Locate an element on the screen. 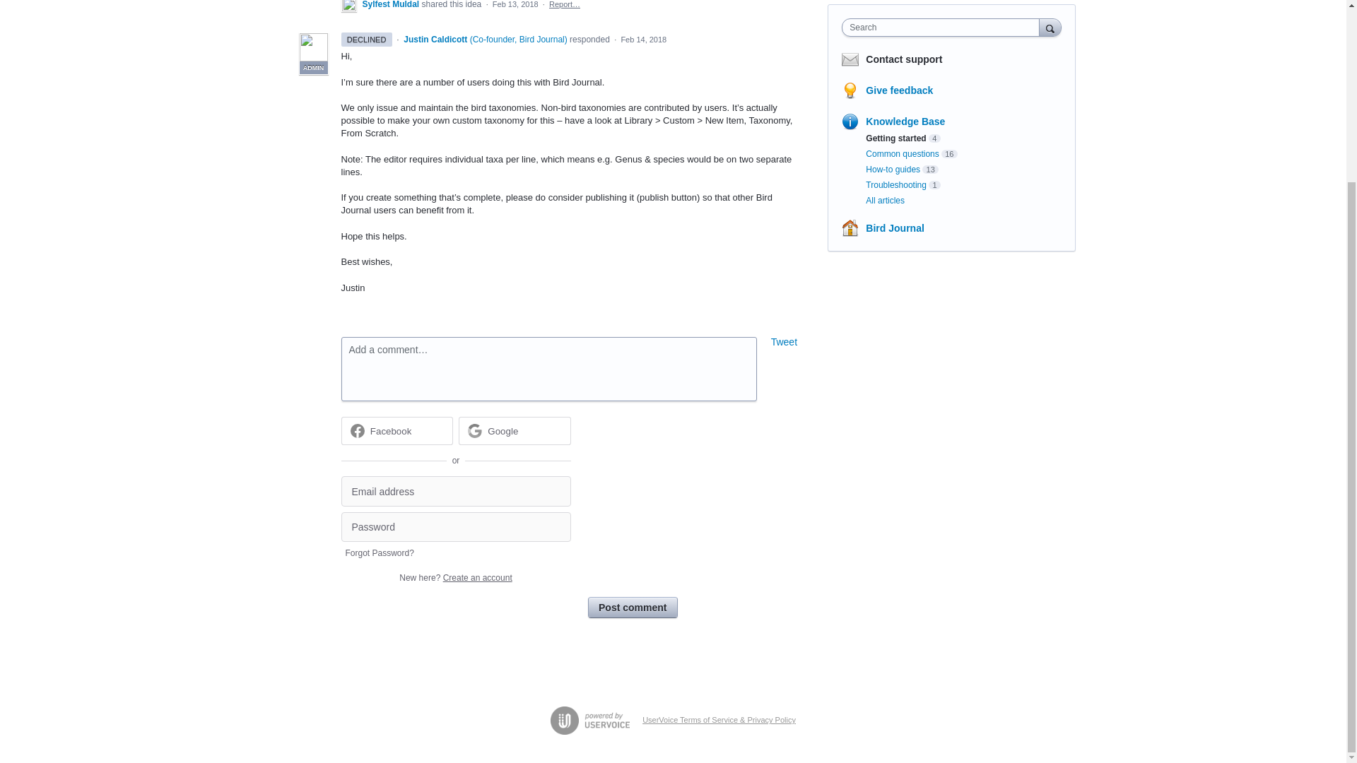 This screenshot has width=1357, height=763. New here? Create an account is located at coordinates (455, 578).